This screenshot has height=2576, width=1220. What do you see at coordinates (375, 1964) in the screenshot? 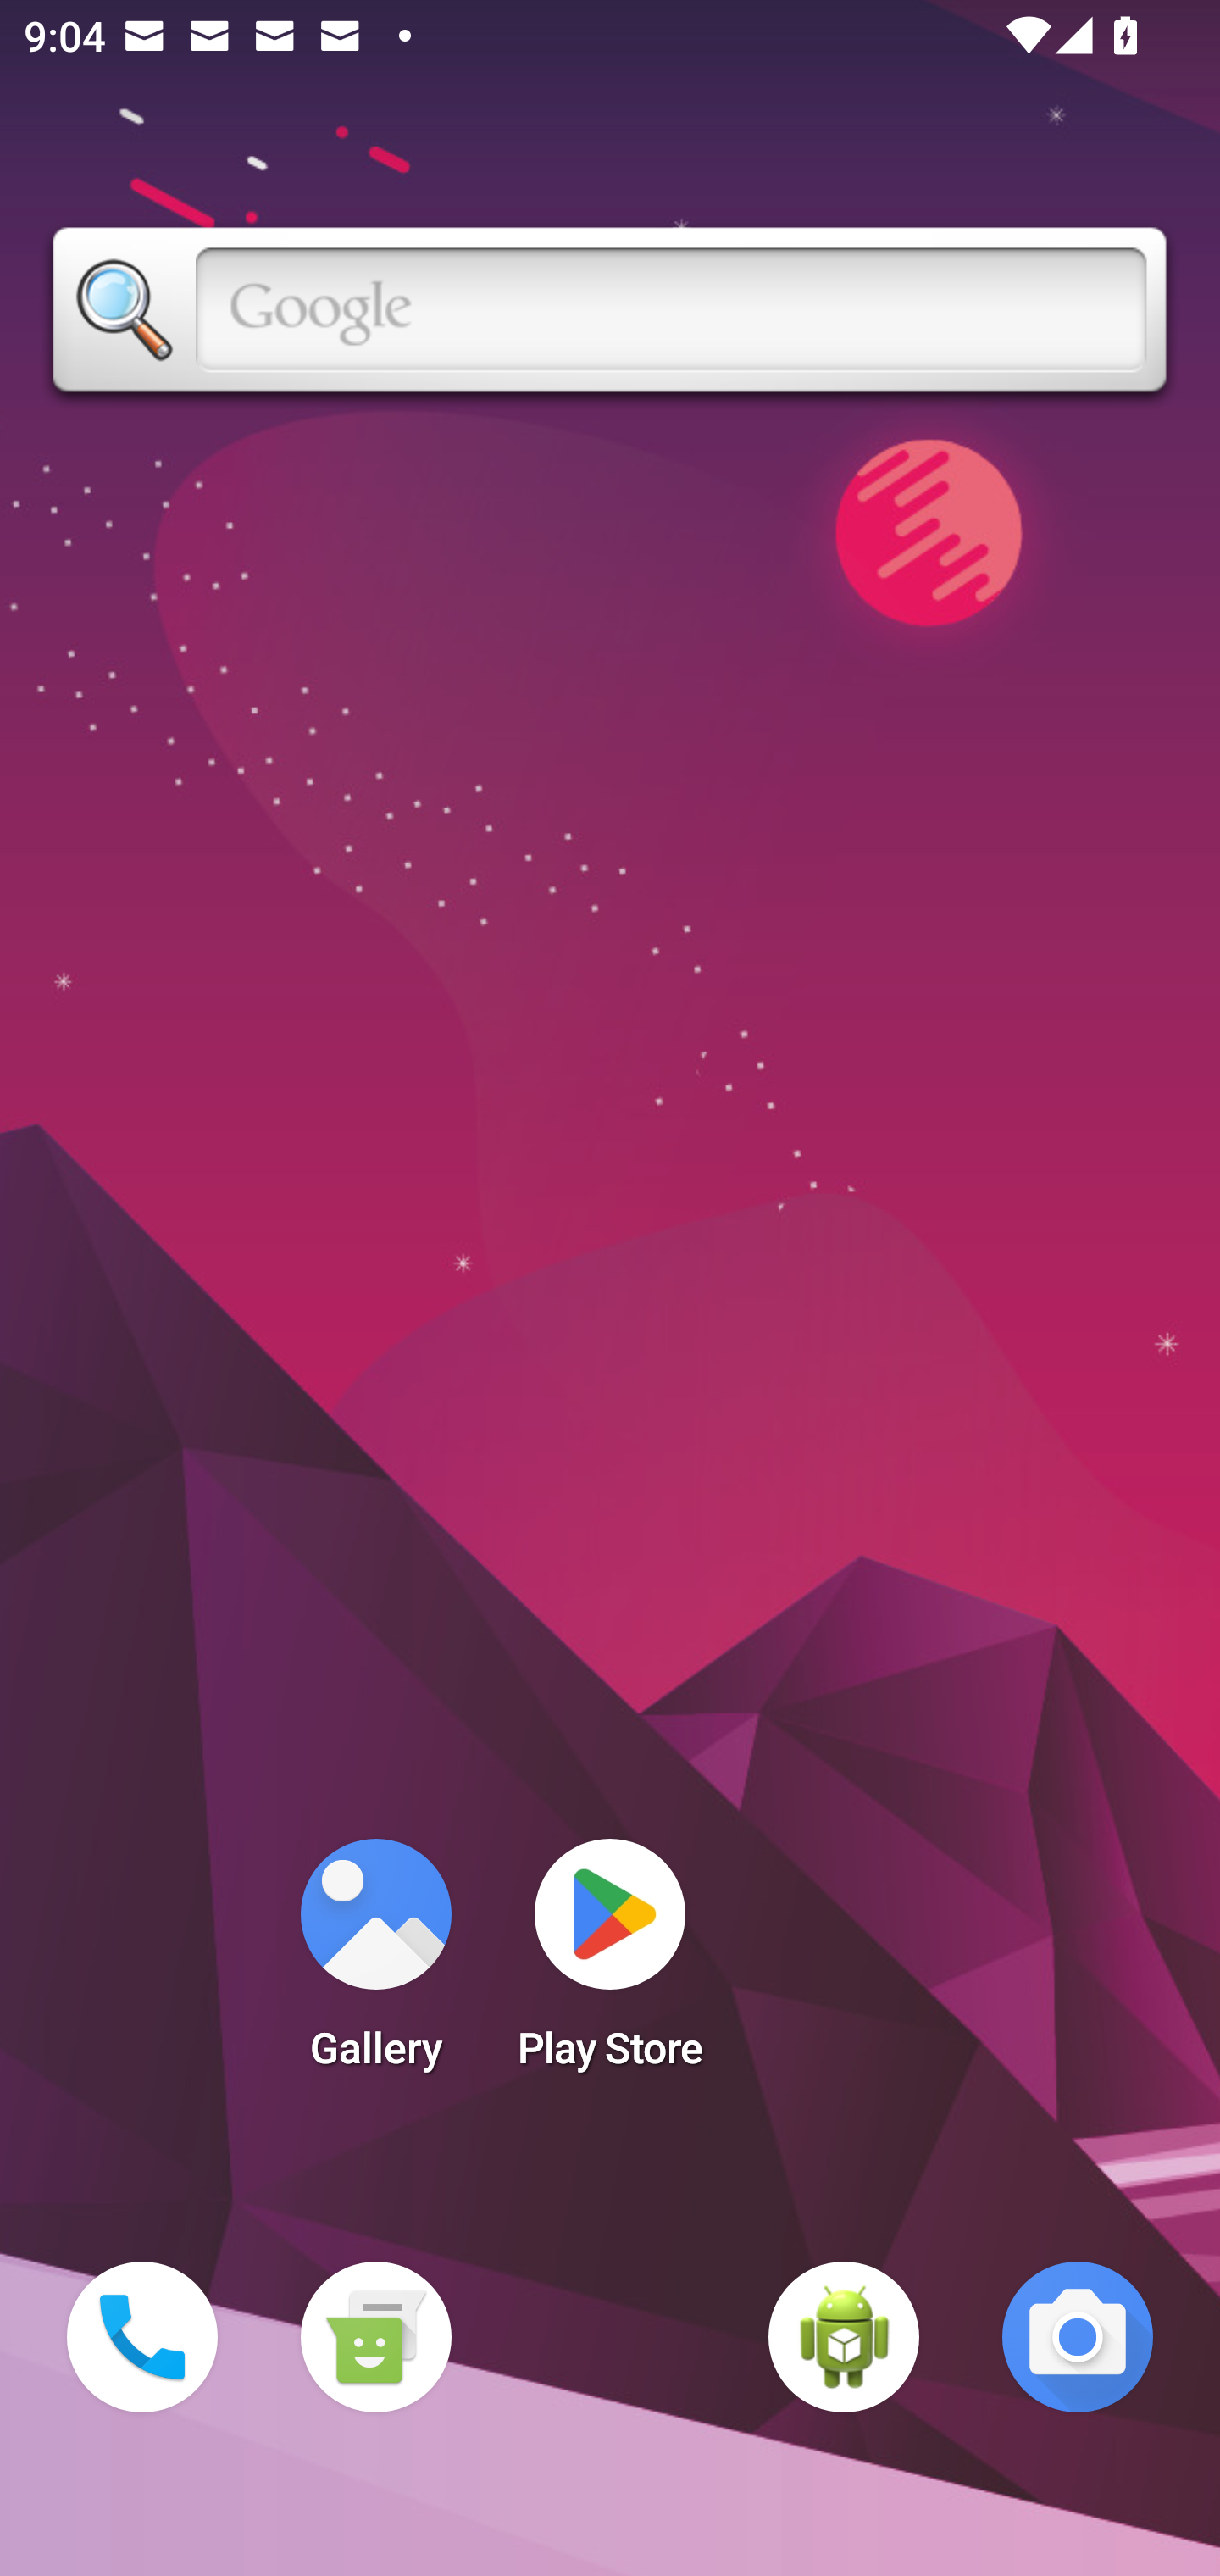
I see `Gallery` at bounding box center [375, 1964].